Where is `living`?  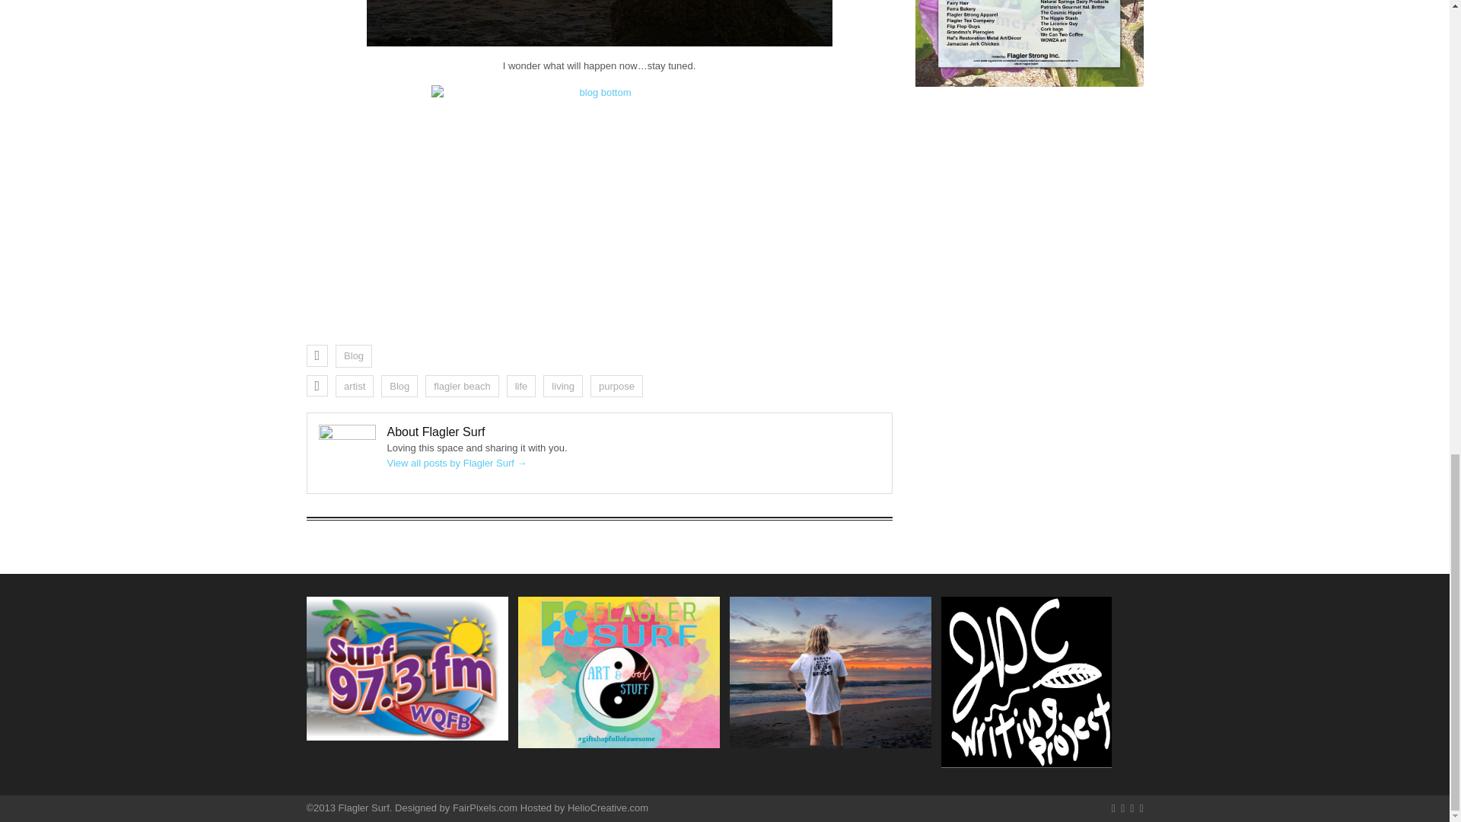
living is located at coordinates (563, 386).